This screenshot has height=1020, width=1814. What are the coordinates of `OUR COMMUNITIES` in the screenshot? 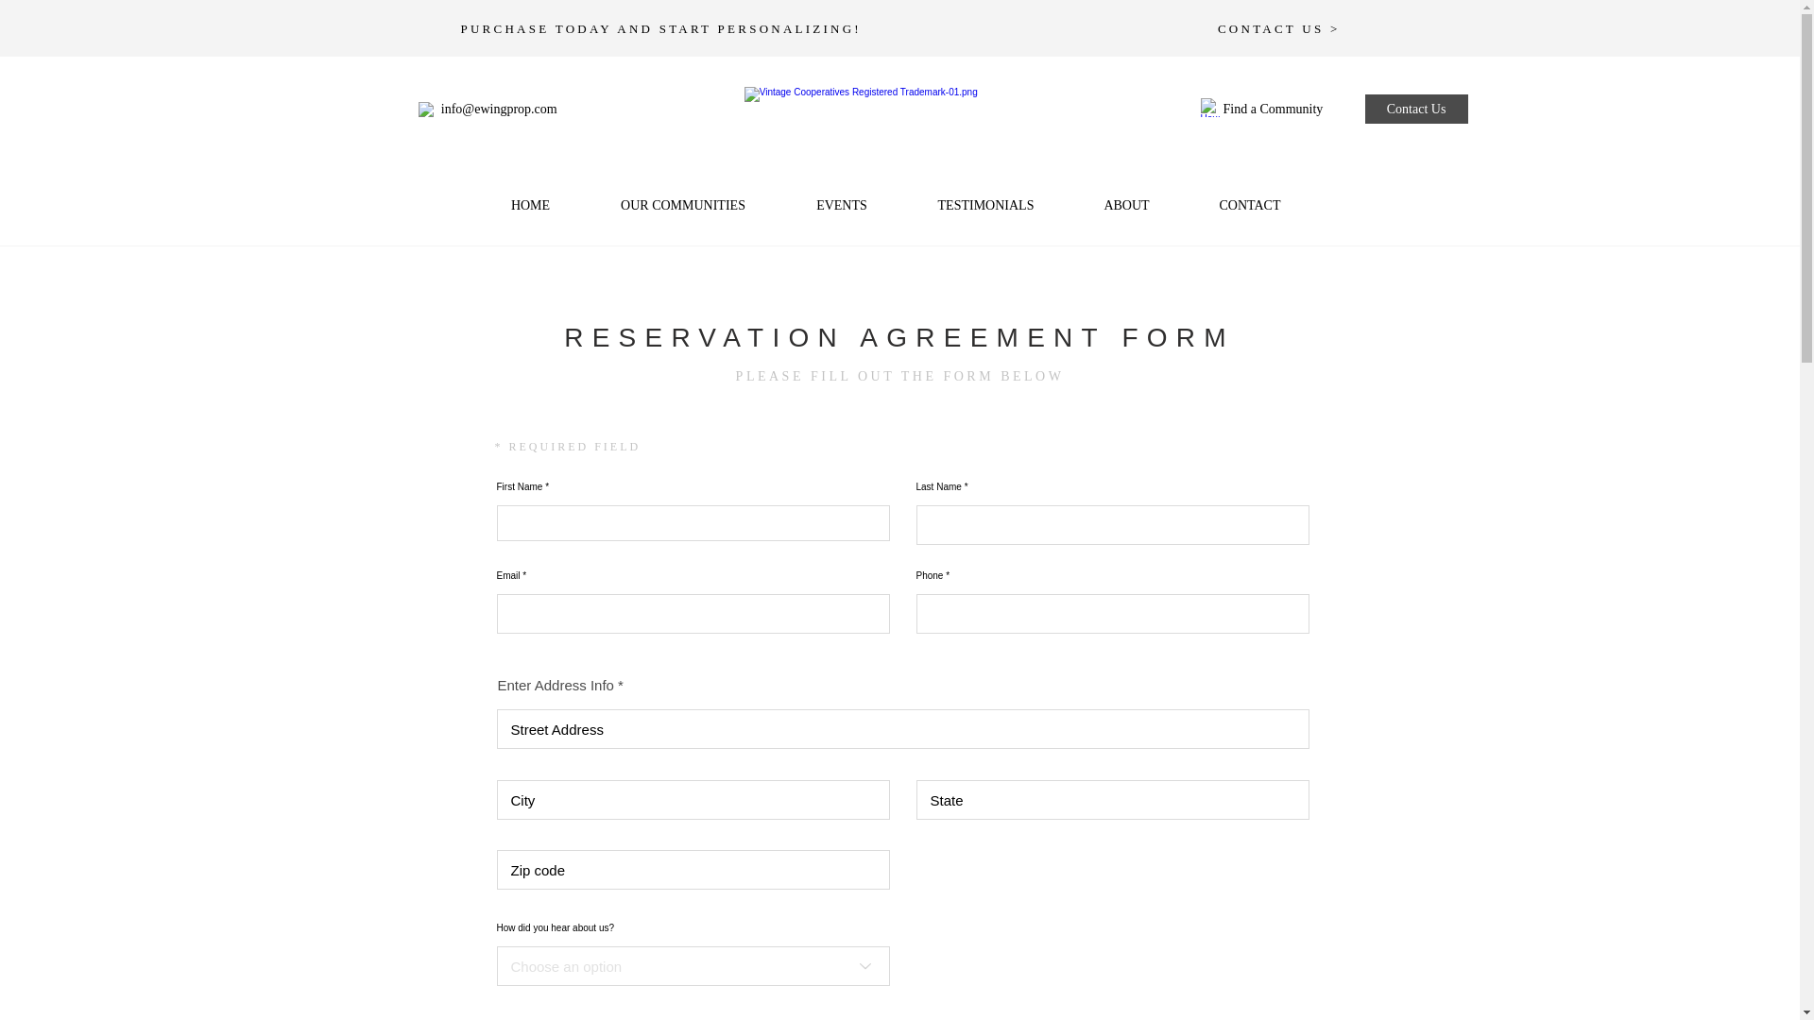 It's located at (684, 206).